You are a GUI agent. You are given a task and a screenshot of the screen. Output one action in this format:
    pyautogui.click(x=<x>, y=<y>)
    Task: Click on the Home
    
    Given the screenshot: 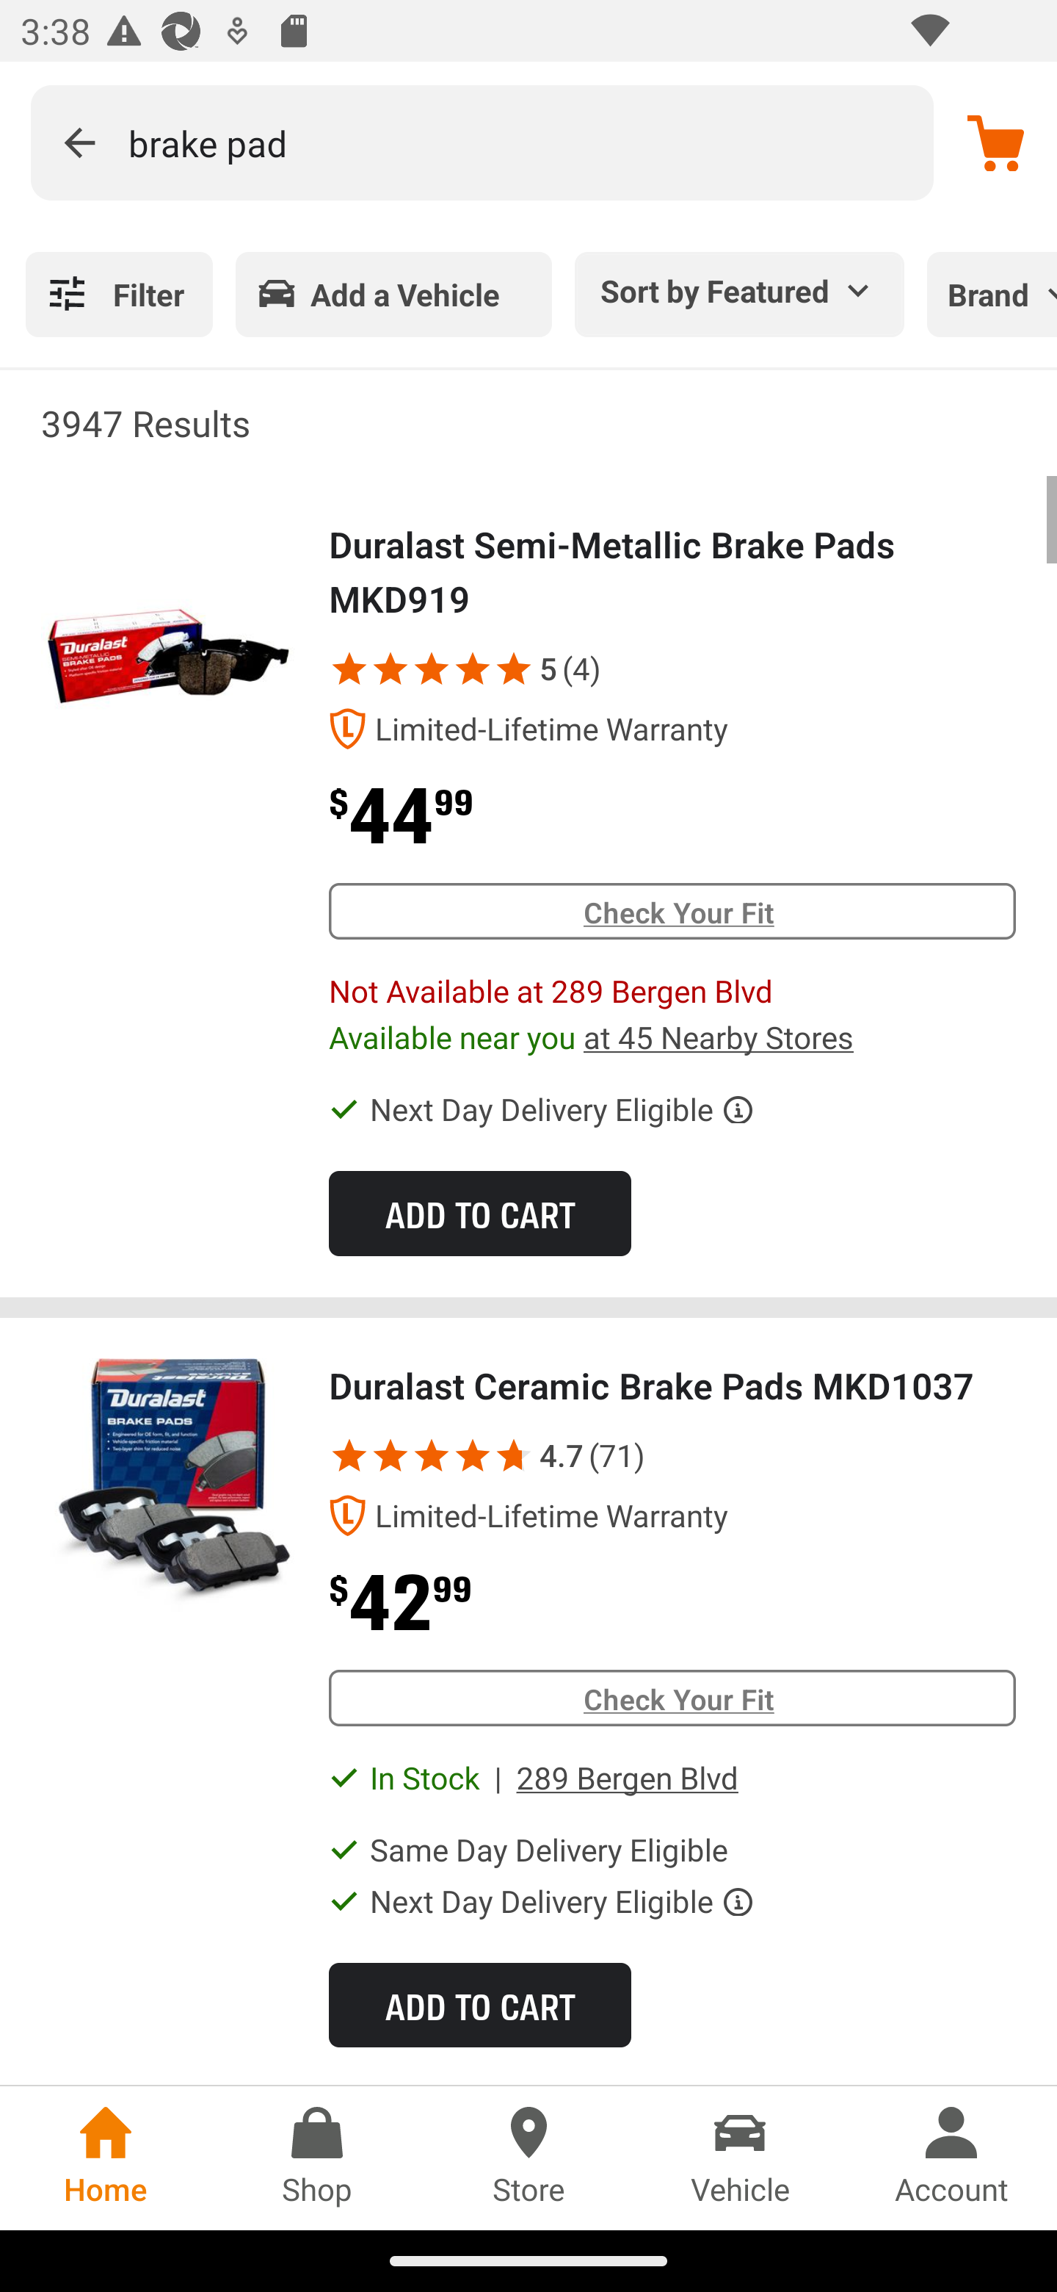 What is the action you would take?
    pyautogui.click(x=106, y=2158)
    